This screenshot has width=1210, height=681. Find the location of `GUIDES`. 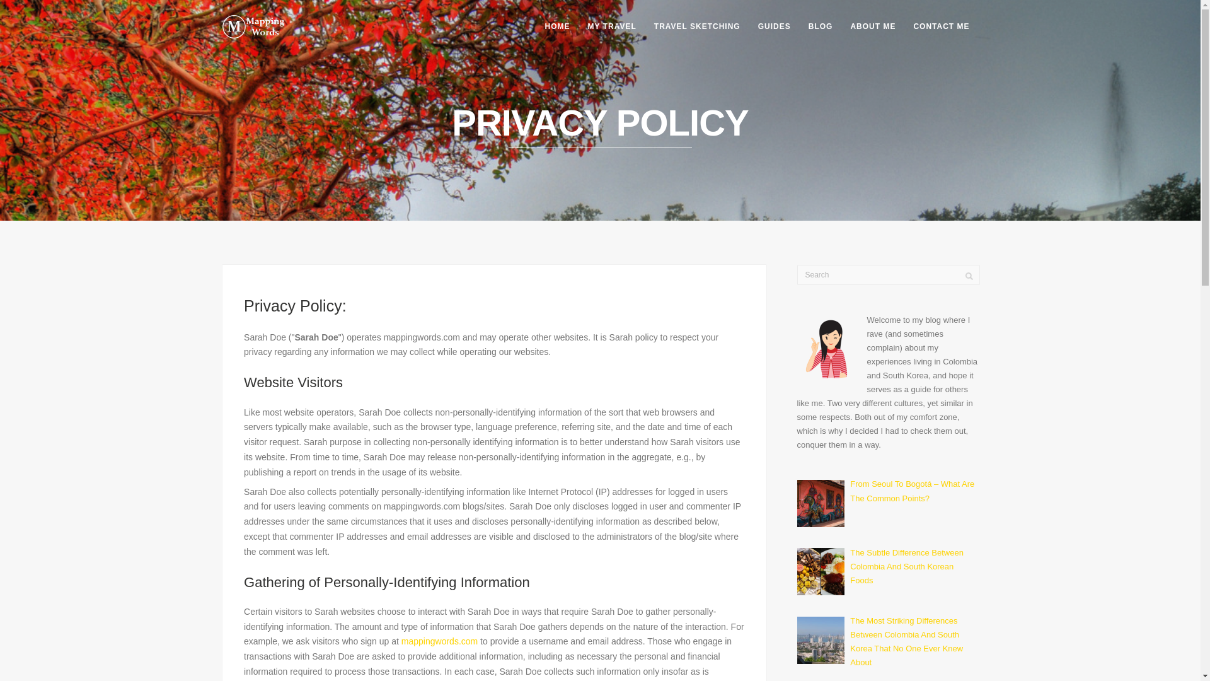

GUIDES is located at coordinates (774, 26).